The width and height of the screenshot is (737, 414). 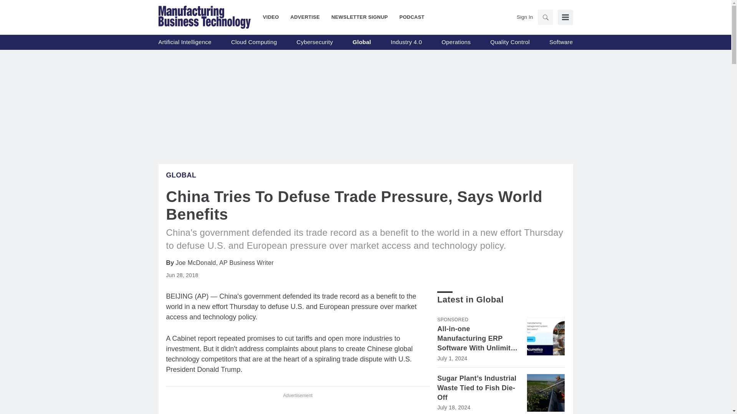 I want to click on VIDEO, so click(x=274, y=17).